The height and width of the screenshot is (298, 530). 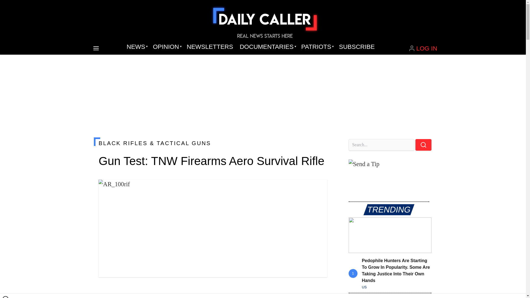 What do you see at coordinates (210, 47) in the screenshot?
I see `NEWSLETTERS` at bounding box center [210, 47].